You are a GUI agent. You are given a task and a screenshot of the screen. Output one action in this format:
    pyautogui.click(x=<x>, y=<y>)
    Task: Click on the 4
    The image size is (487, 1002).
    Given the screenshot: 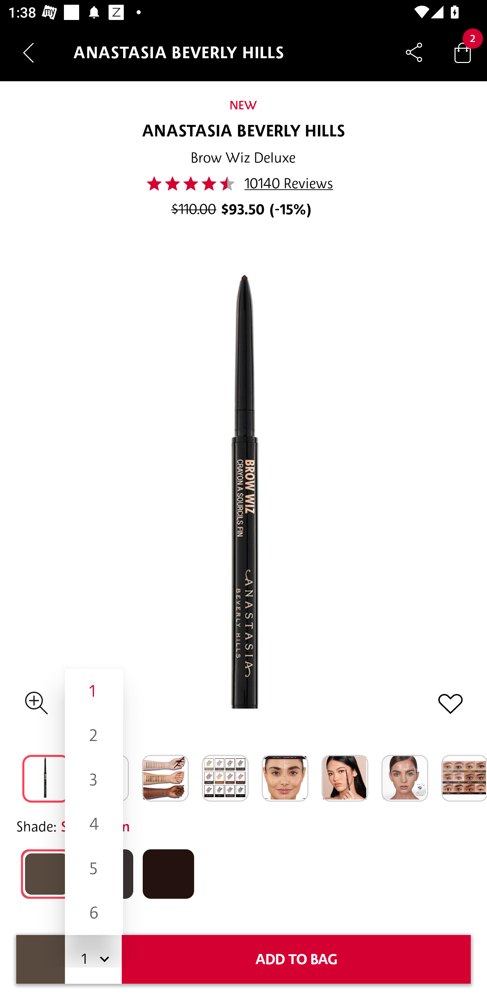 What is the action you would take?
    pyautogui.click(x=94, y=824)
    